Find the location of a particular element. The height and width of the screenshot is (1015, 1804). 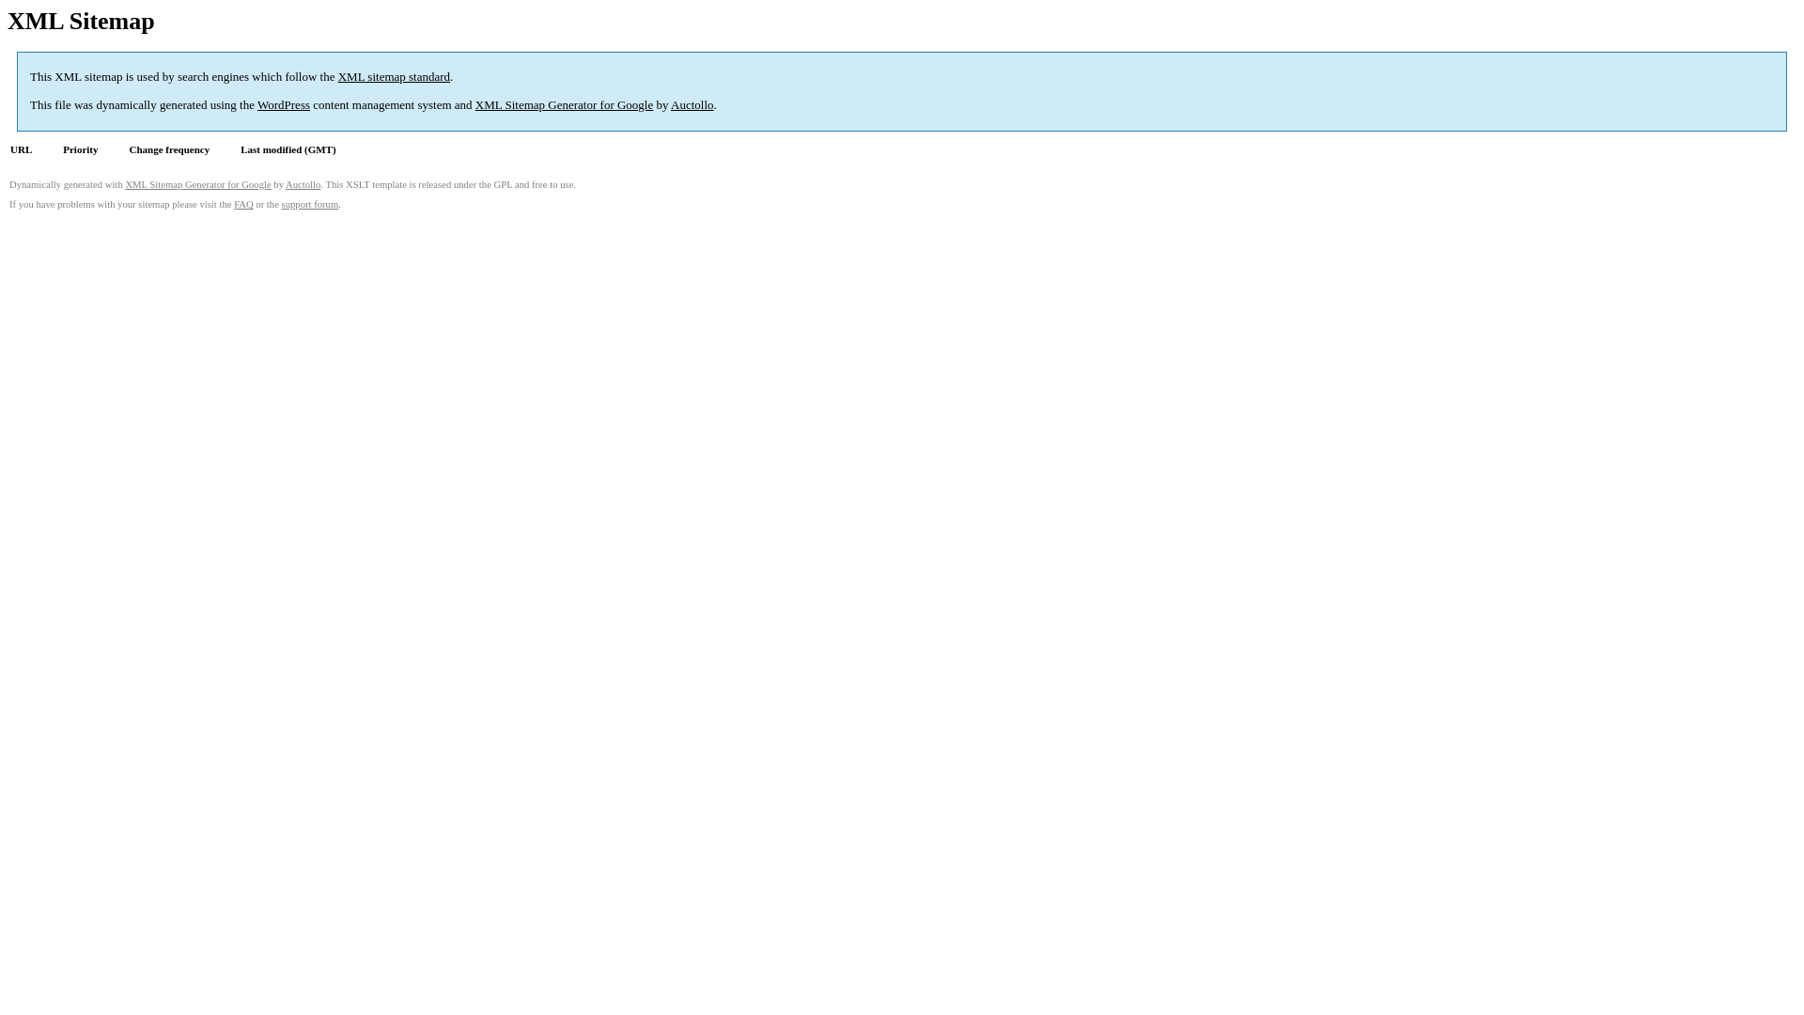

XML Sitemap Generator for Google is located at coordinates (197, 184).